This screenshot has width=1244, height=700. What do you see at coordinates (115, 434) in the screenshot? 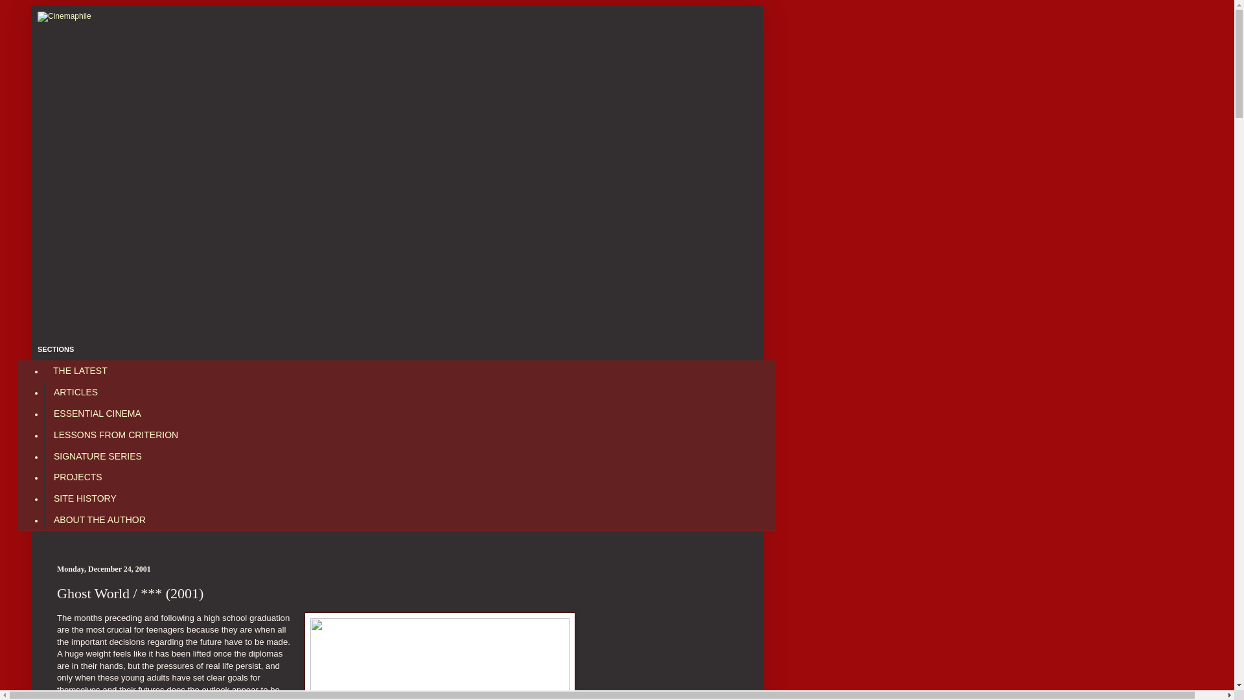
I see `LESSONS FROM CRITERION` at bounding box center [115, 434].